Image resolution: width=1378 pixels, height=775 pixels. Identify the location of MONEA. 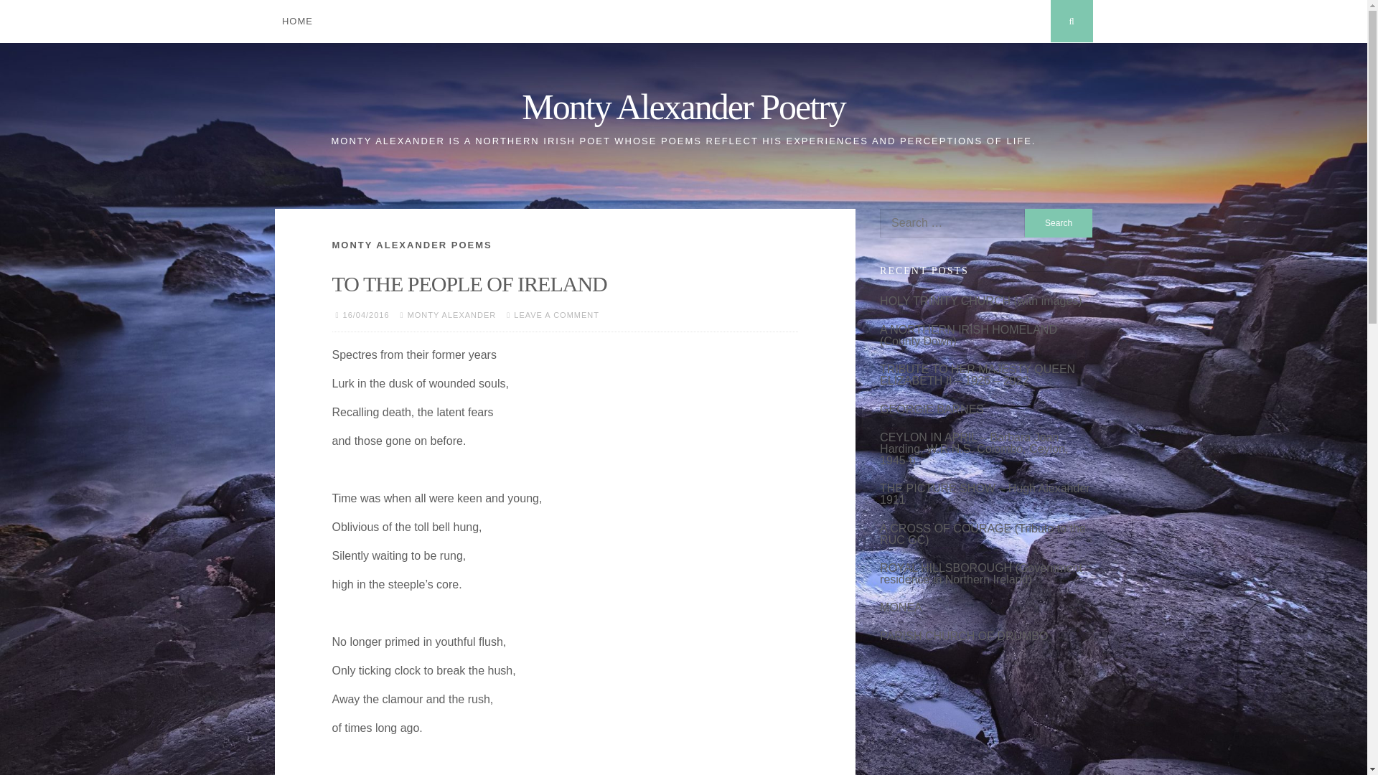
(901, 607).